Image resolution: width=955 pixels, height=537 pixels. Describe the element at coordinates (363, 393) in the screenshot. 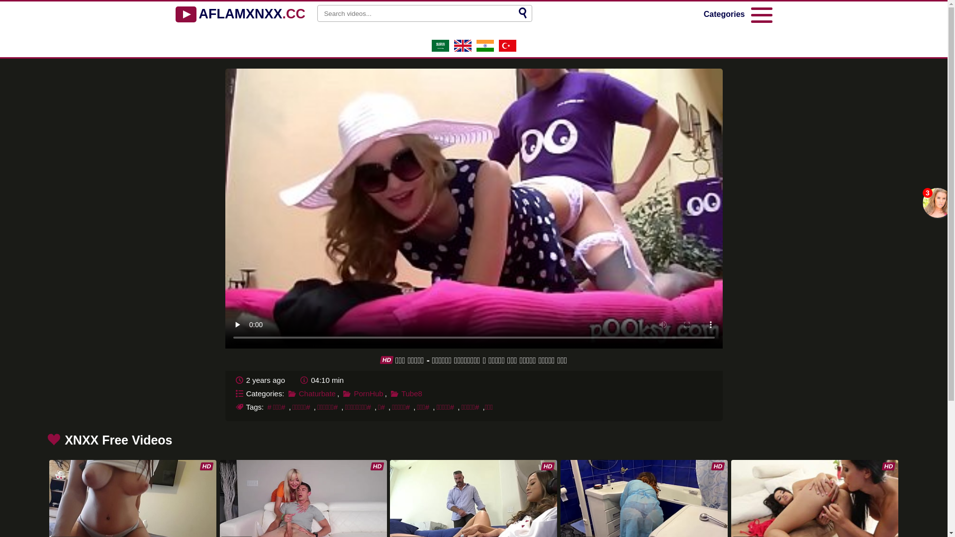

I see `PornHub` at that location.